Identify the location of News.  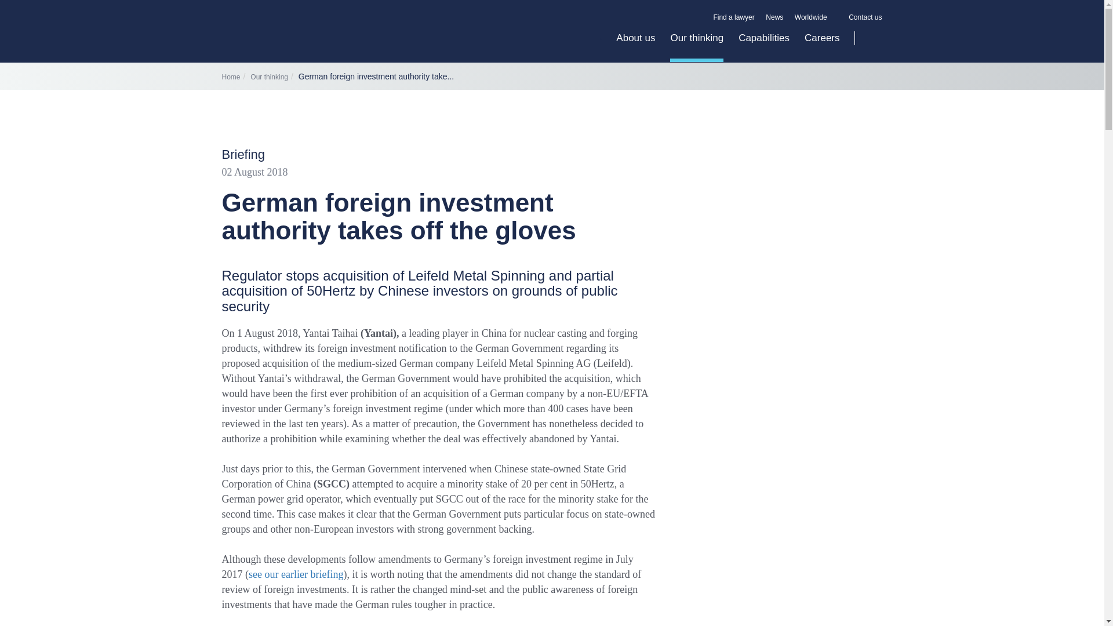
(774, 17).